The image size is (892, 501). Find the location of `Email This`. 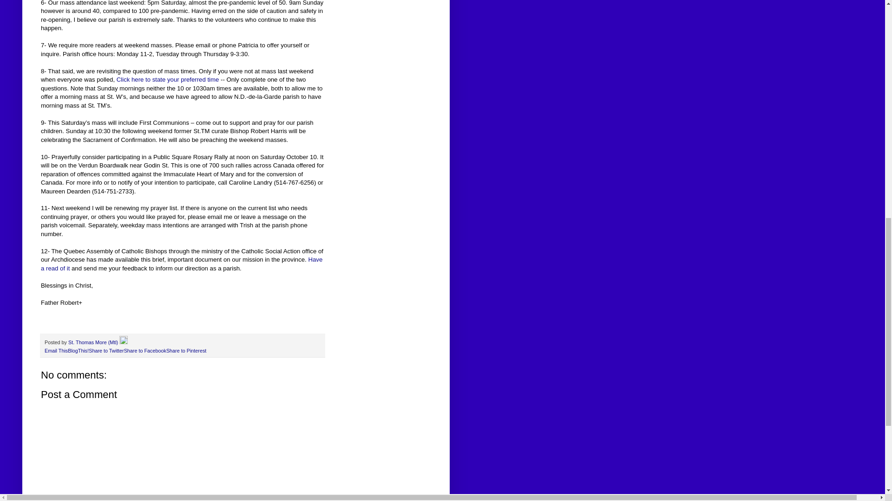

Email This is located at coordinates (56, 351).